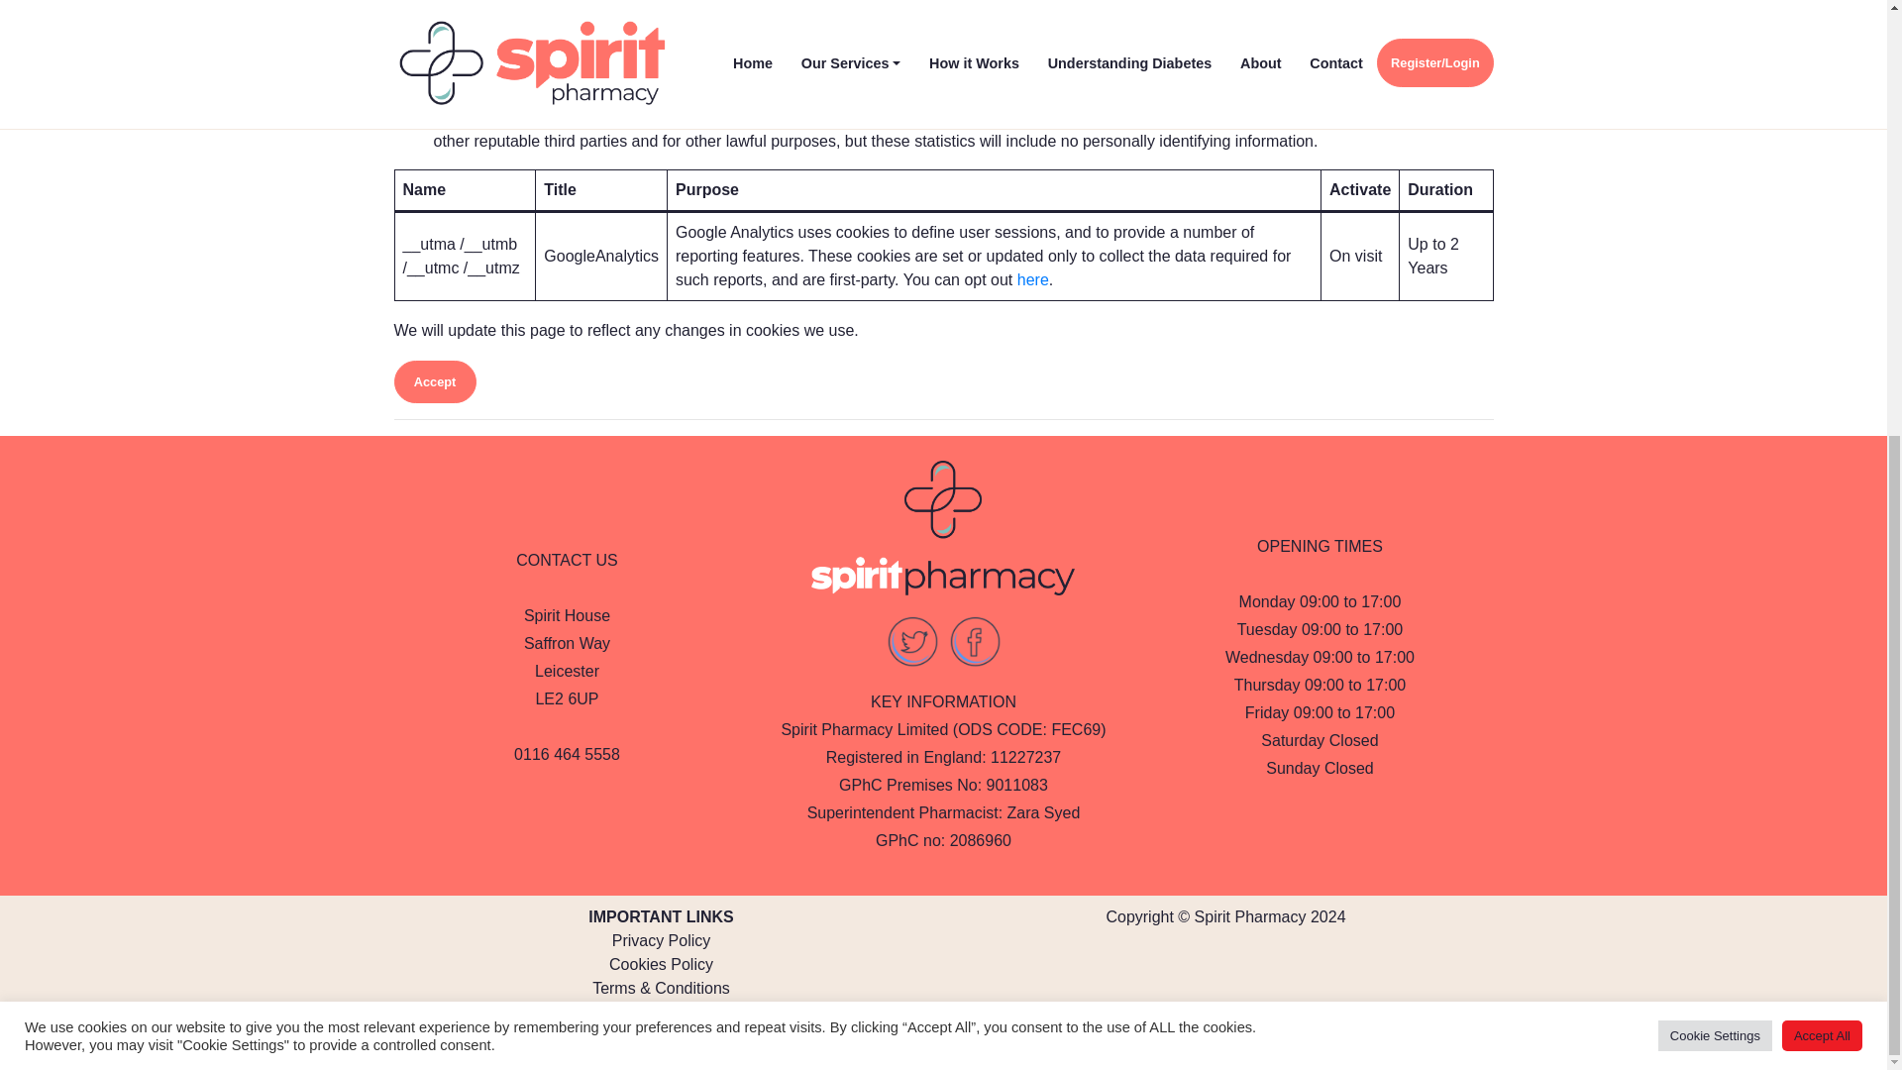 The height and width of the screenshot is (1070, 1902). What do you see at coordinates (1716, 308) in the screenshot?
I see `Cookie Settings` at bounding box center [1716, 308].